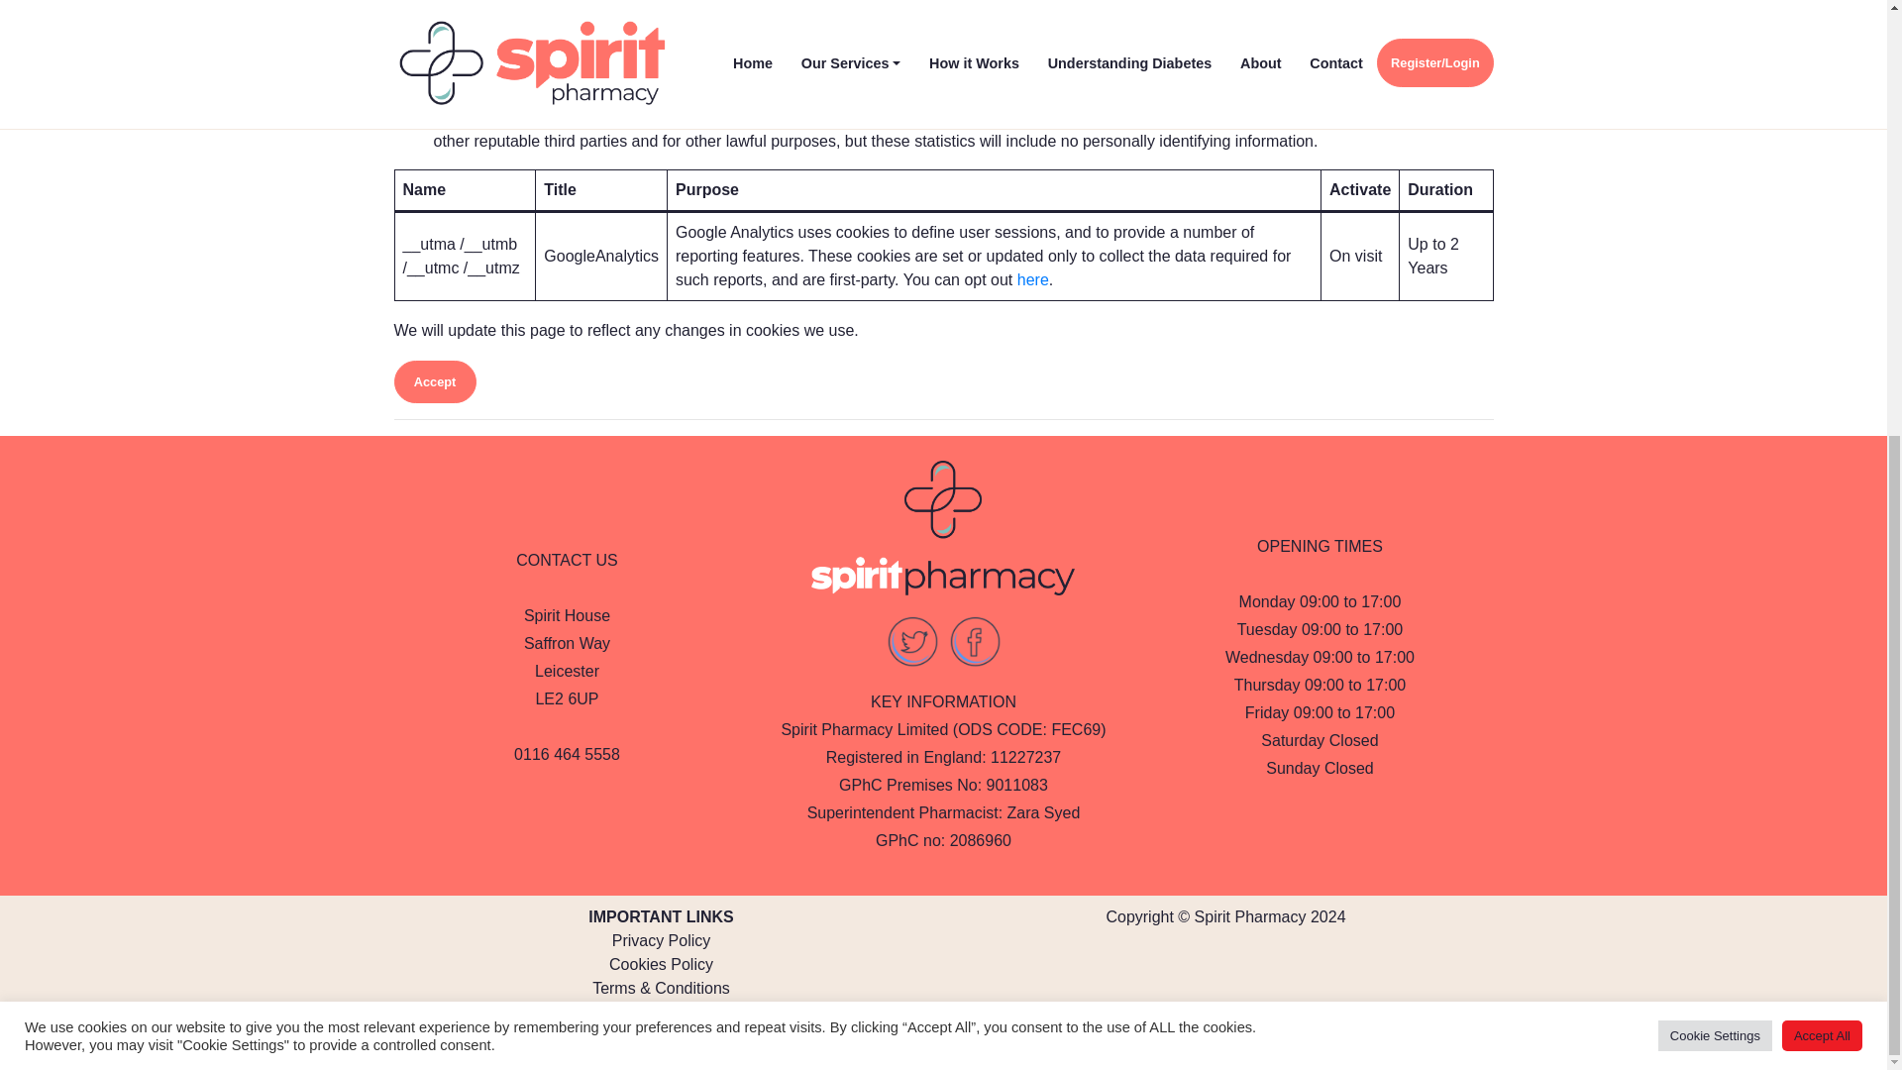 The height and width of the screenshot is (1070, 1902). What do you see at coordinates (1716, 308) in the screenshot?
I see `Cookie Settings` at bounding box center [1716, 308].